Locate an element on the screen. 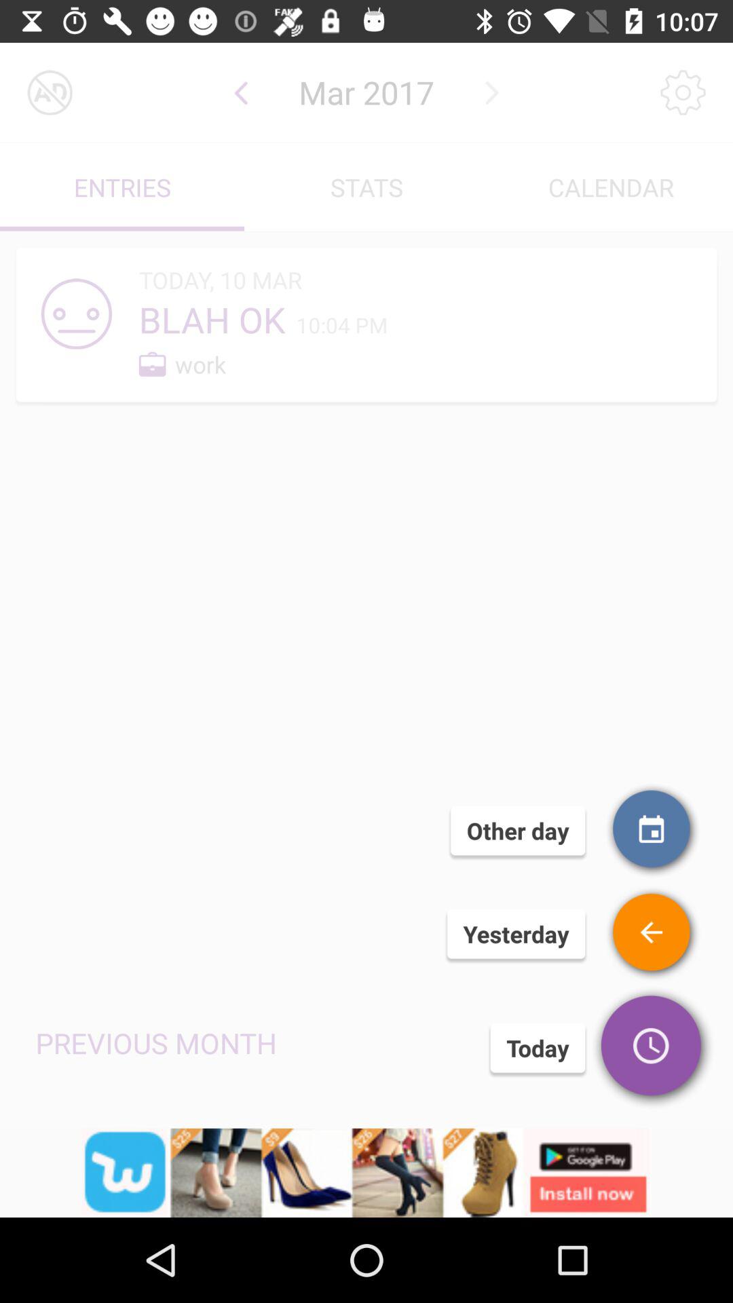 This screenshot has width=733, height=1303. go to previous date is located at coordinates (242, 92).